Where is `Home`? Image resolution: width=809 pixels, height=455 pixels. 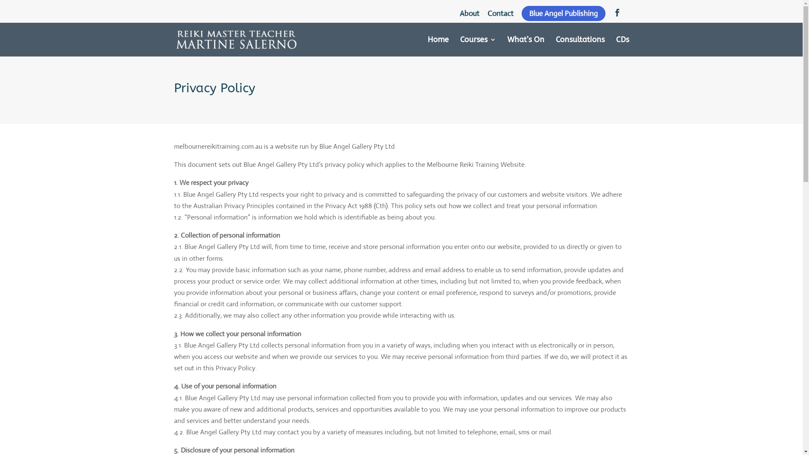 Home is located at coordinates (437, 46).